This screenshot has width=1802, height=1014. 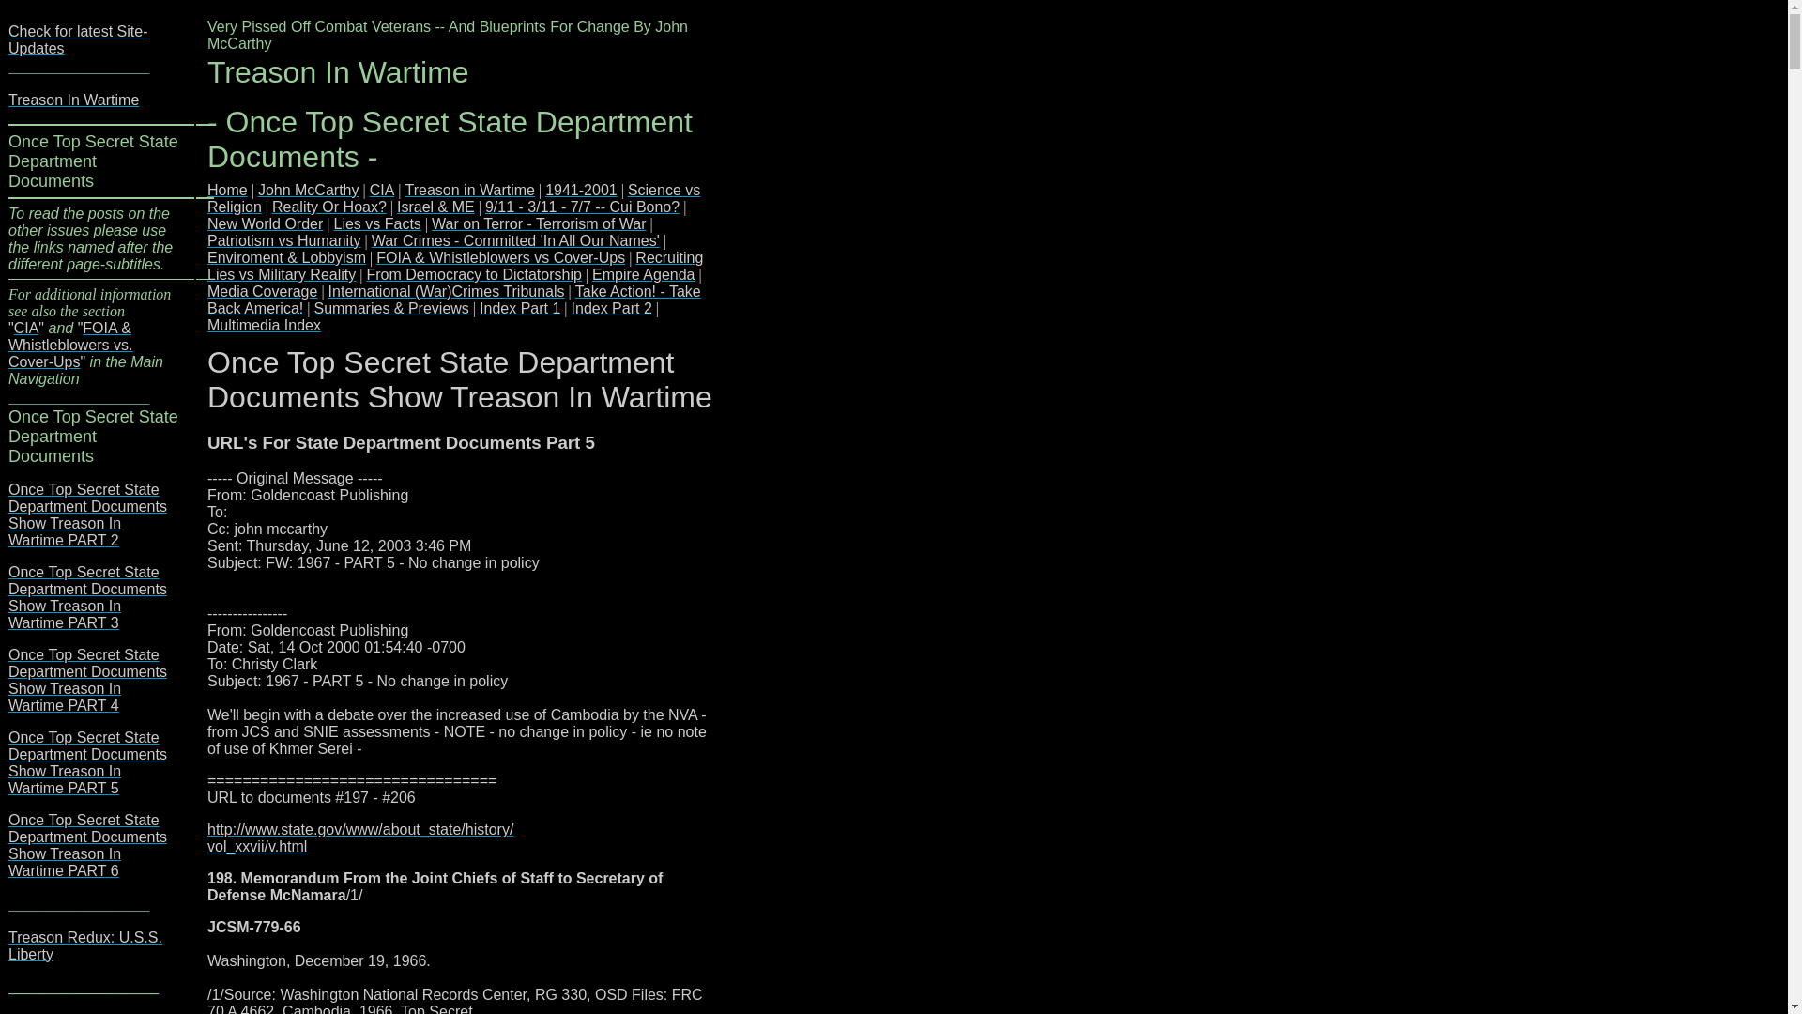 What do you see at coordinates (308, 190) in the screenshot?
I see `John McCarthy` at bounding box center [308, 190].